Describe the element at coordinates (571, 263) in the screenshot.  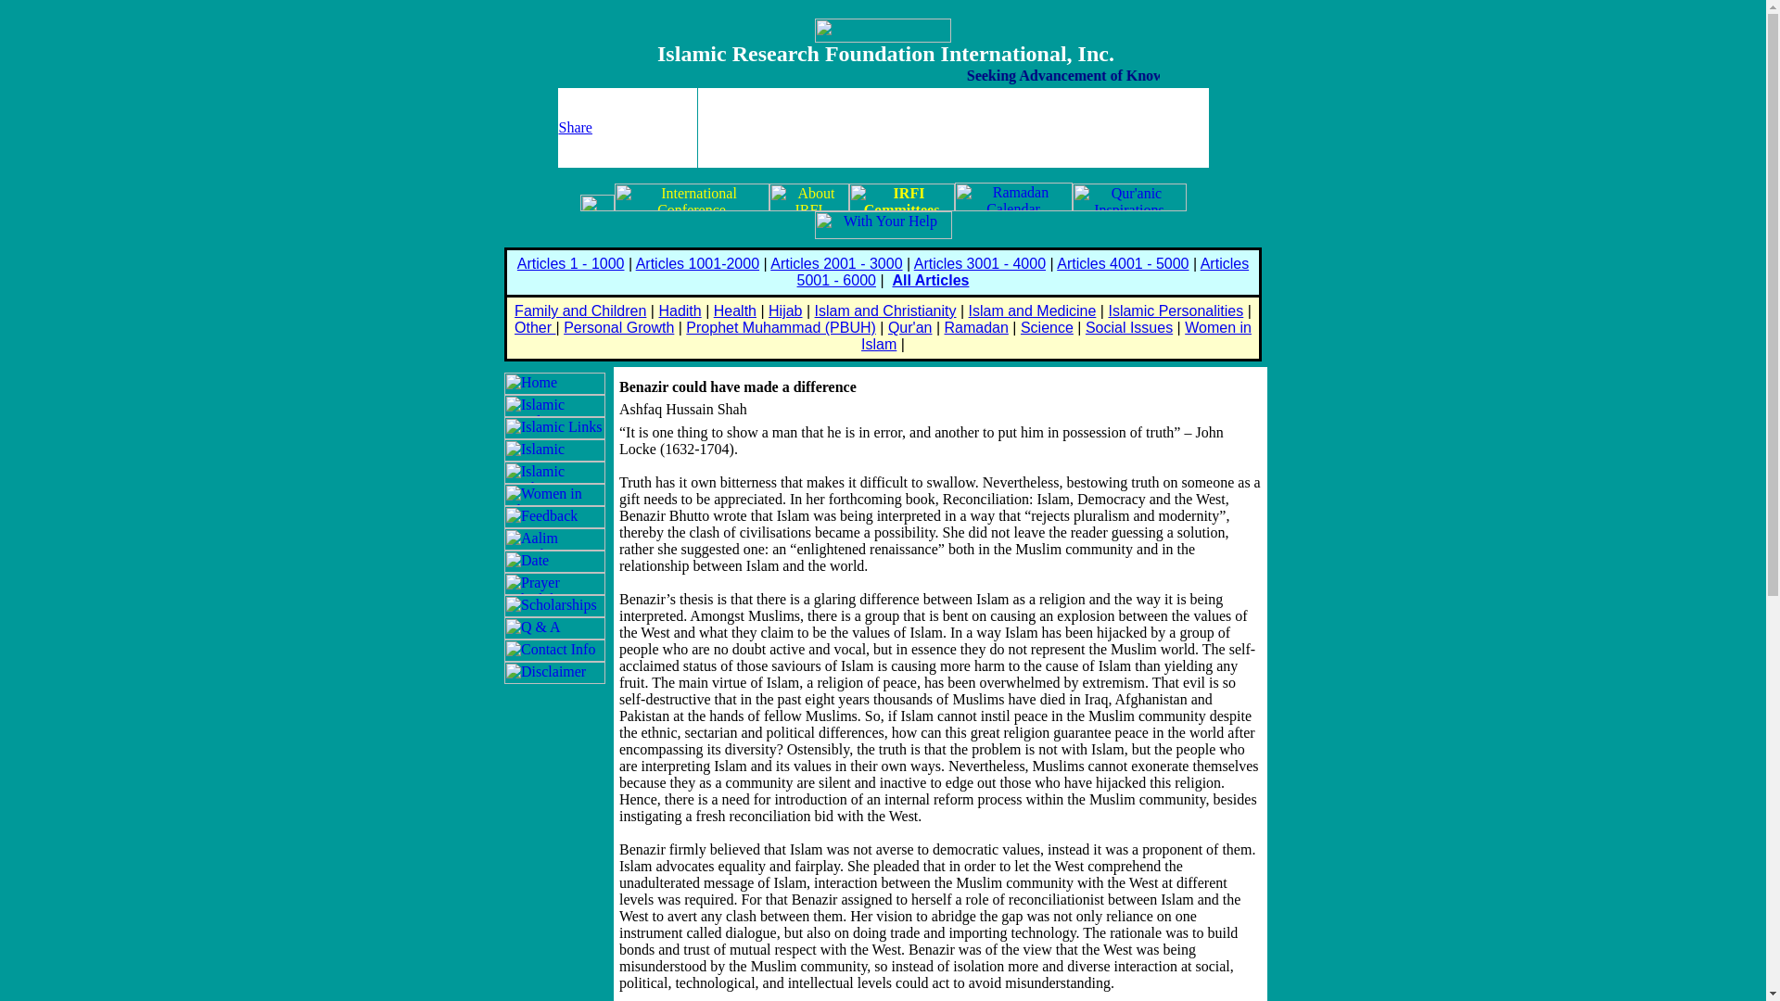
I see `Articles 1 - 1000` at that location.